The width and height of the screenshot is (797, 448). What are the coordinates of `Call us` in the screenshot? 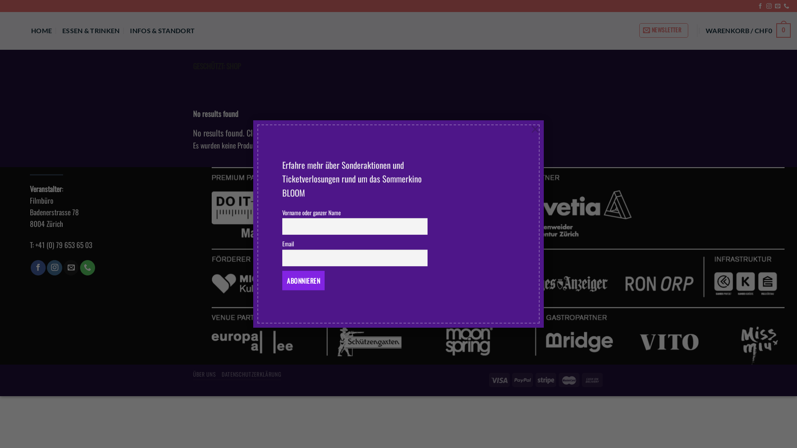 It's located at (786, 7).